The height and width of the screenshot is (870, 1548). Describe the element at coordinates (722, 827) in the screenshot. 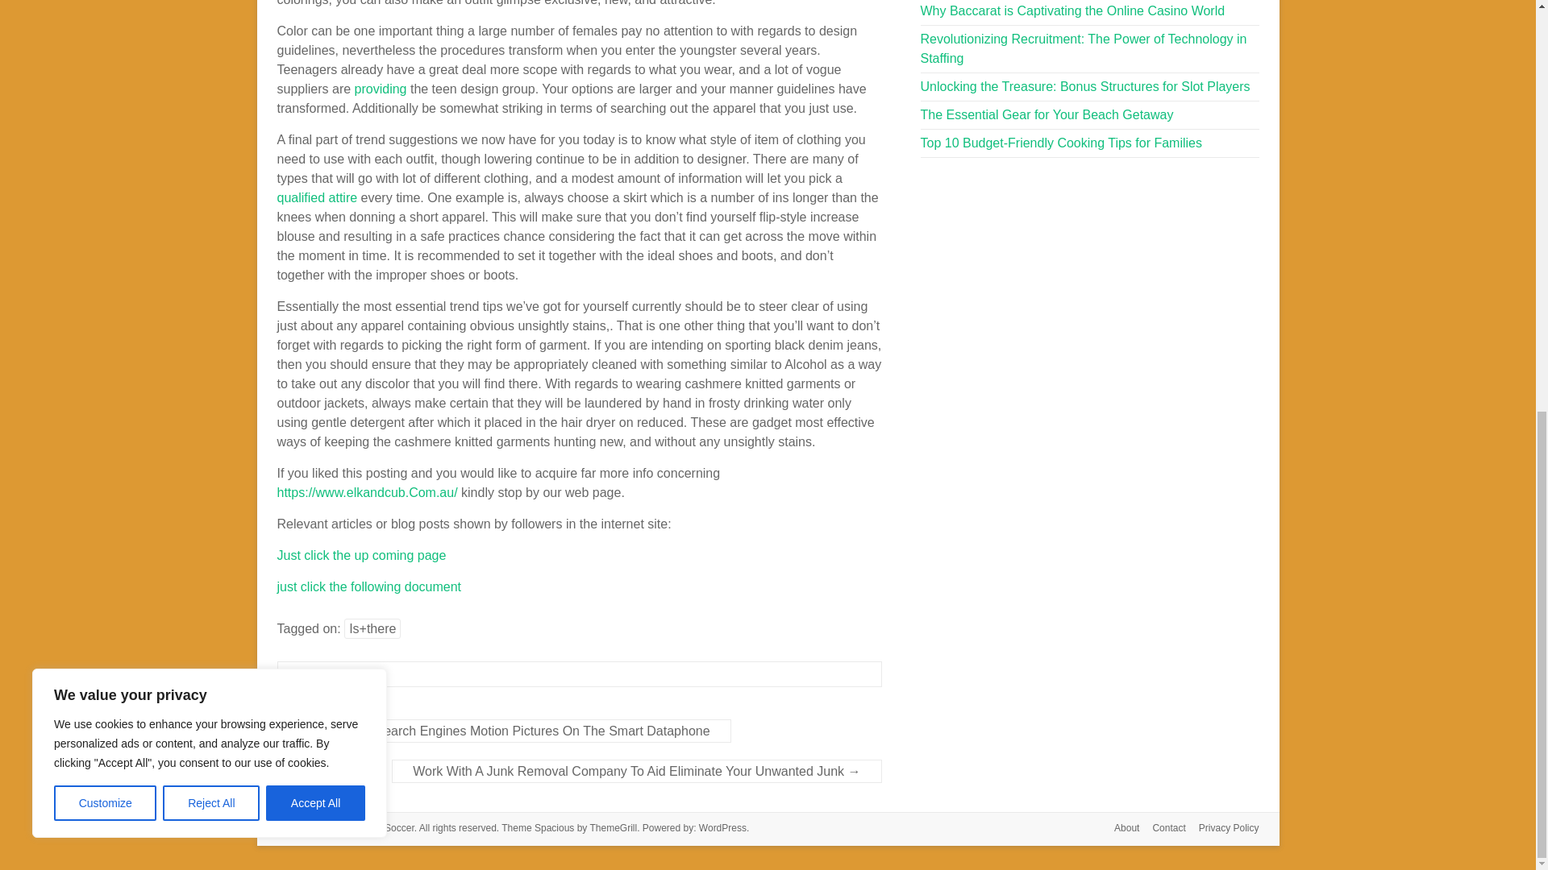

I see `WordPress` at that location.